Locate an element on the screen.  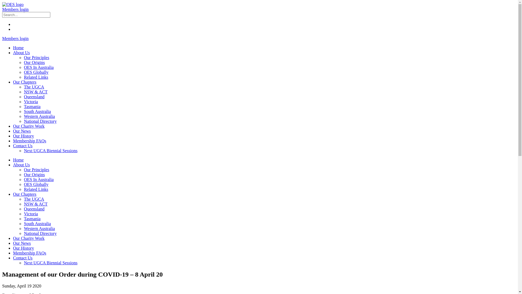
Membership FAQs is located at coordinates (30, 141).